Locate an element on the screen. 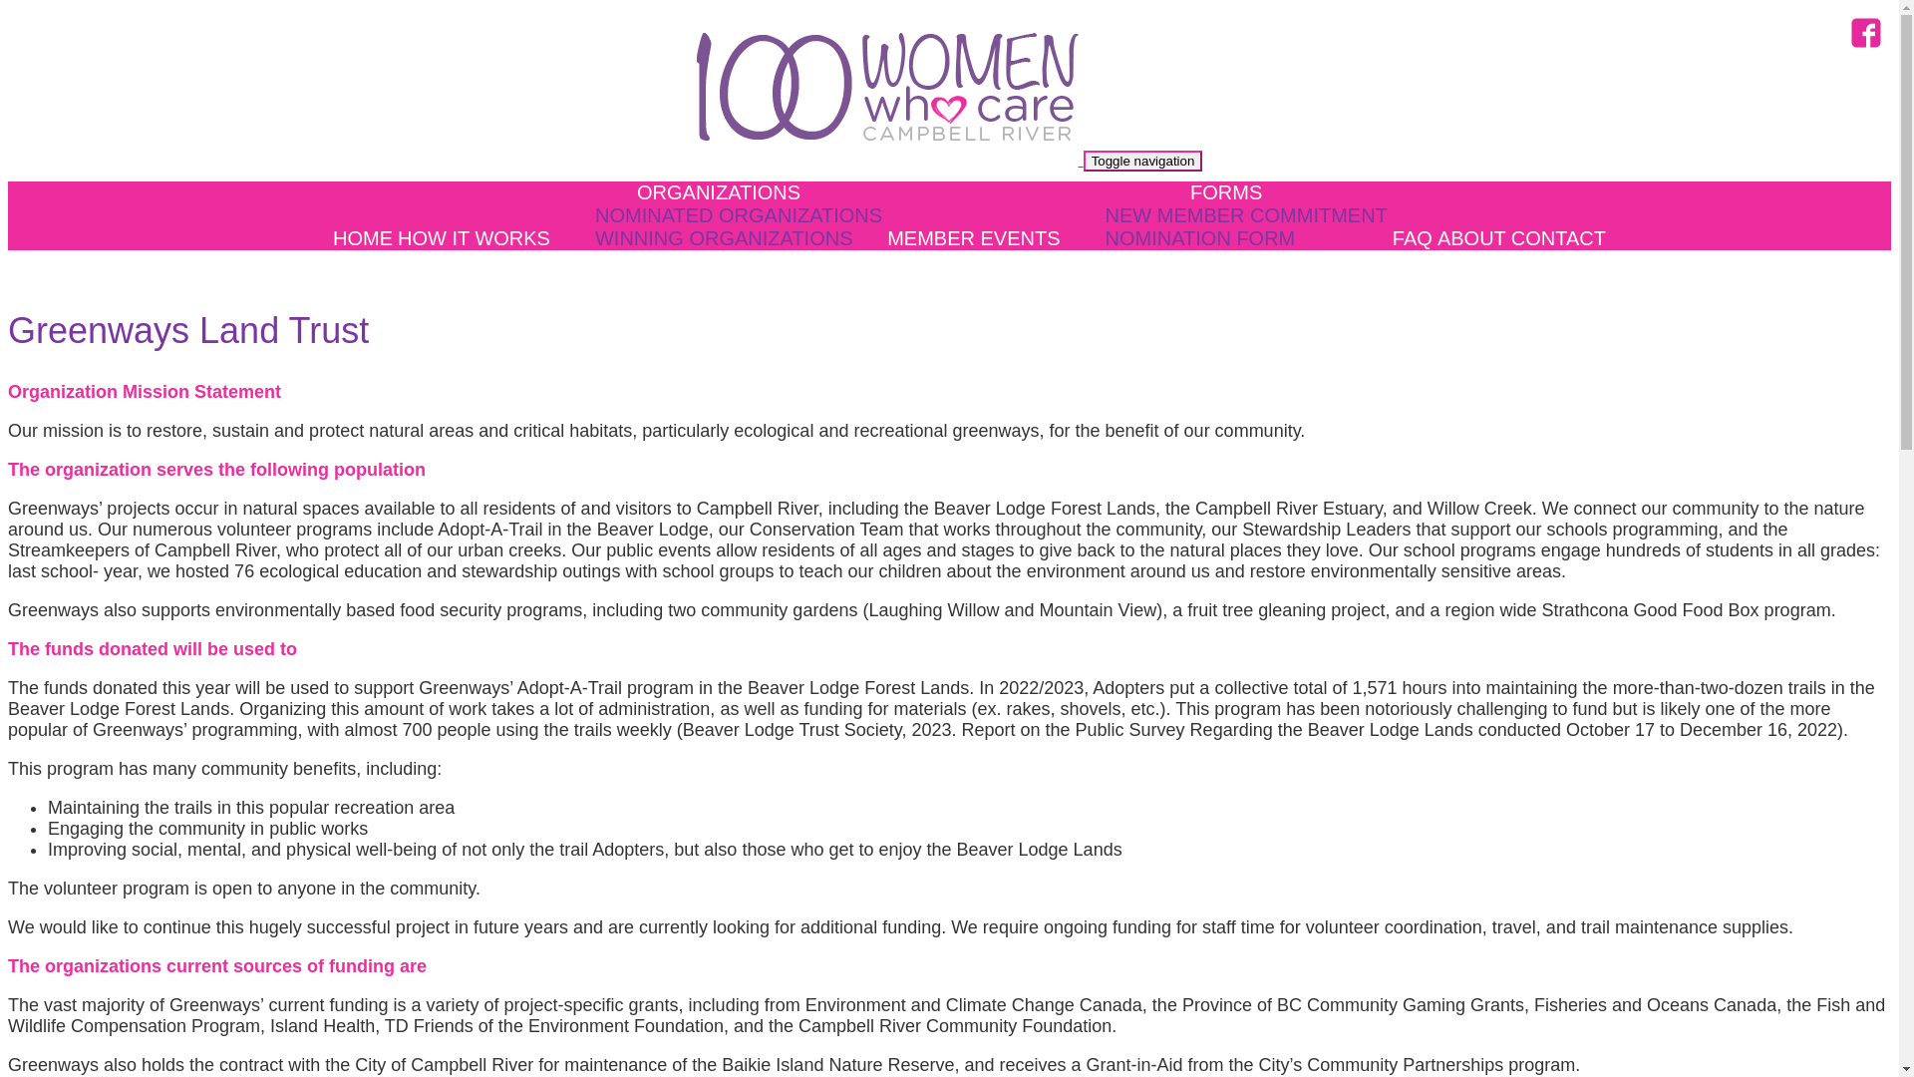 The height and width of the screenshot is (1077, 1914). FORMS is located at coordinates (1226, 192).